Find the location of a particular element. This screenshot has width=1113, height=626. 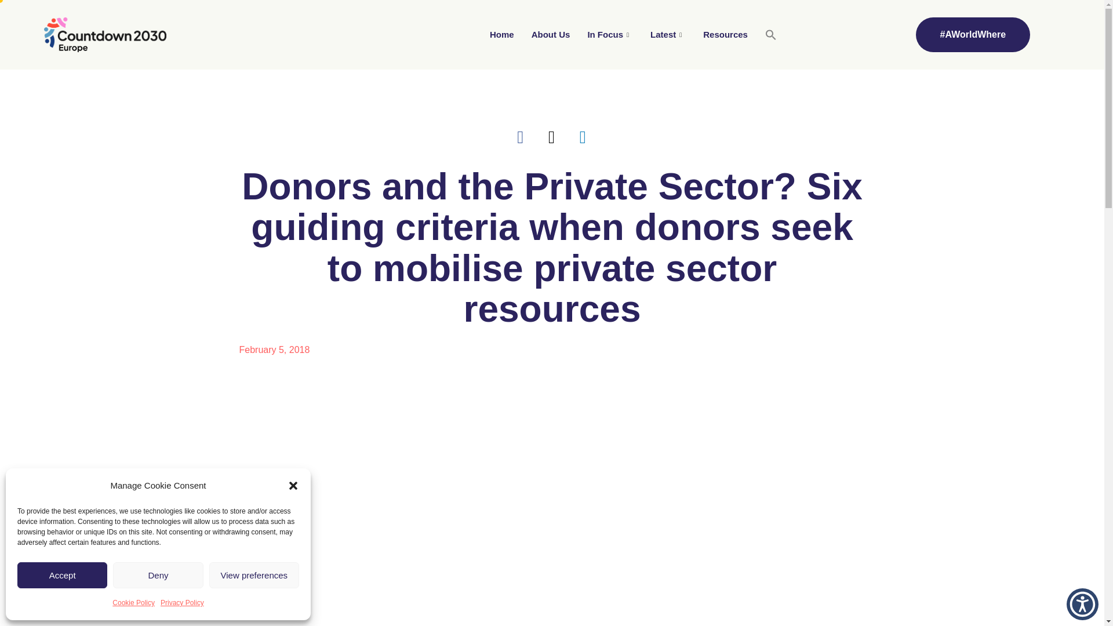

View preferences is located at coordinates (254, 575).